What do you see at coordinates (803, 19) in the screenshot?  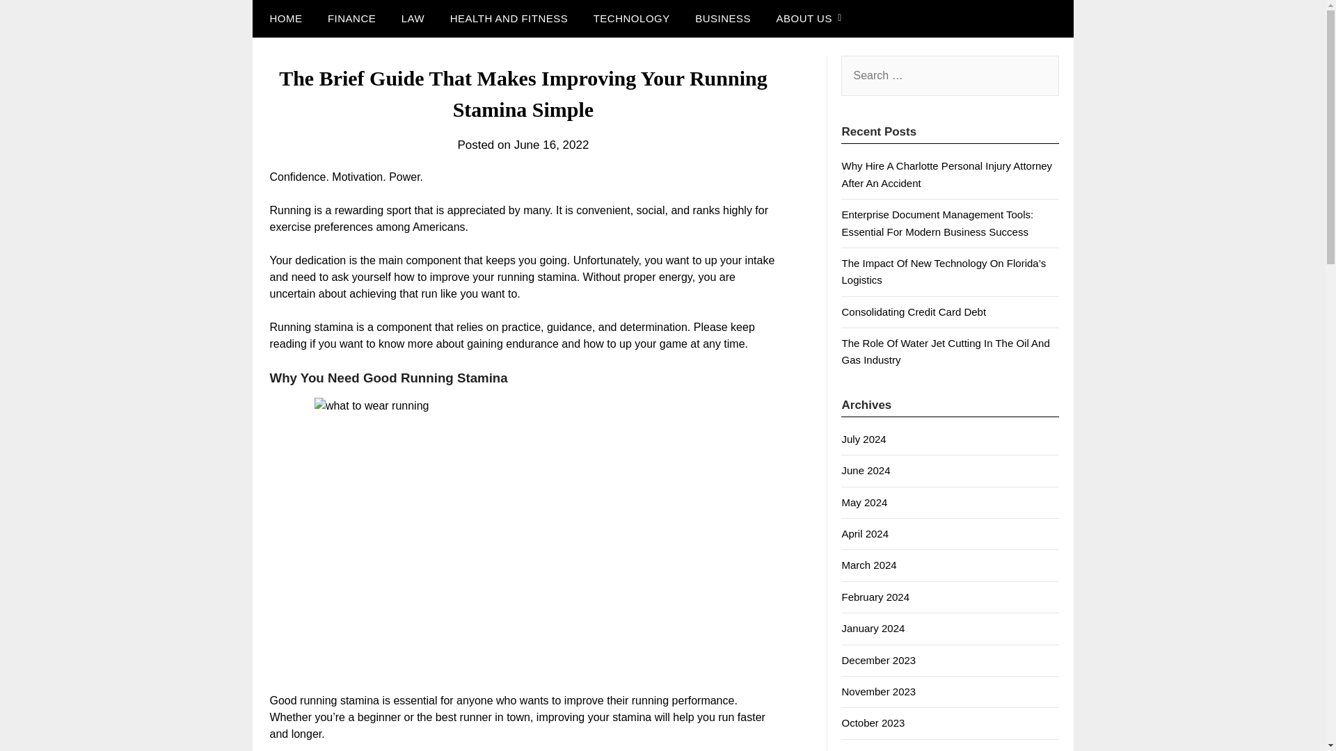 I see `ABOUT US` at bounding box center [803, 19].